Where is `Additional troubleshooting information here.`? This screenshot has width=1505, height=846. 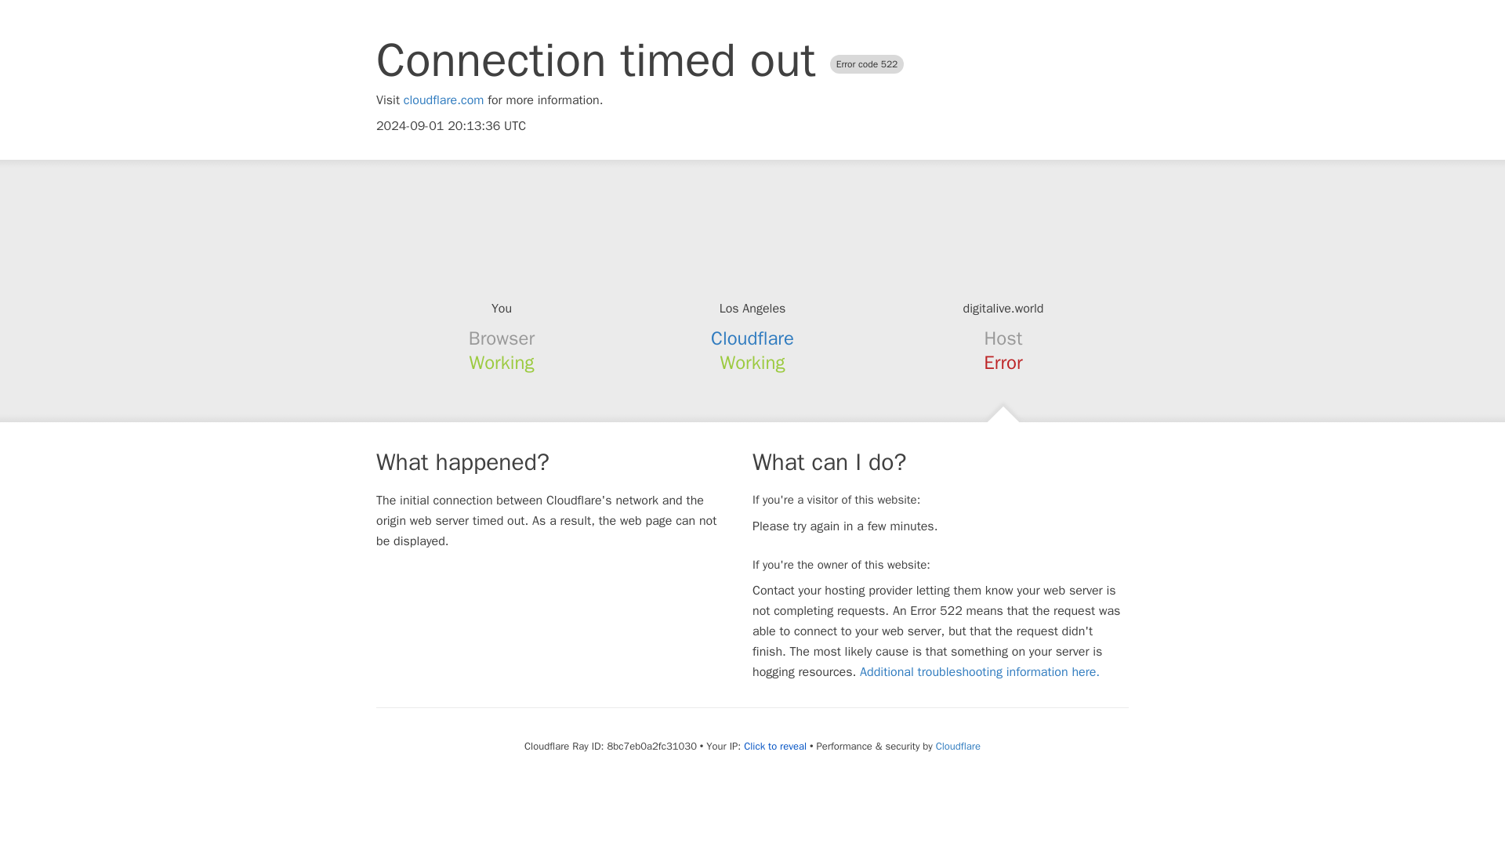 Additional troubleshooting information here. is located at coordinates (980, 672).